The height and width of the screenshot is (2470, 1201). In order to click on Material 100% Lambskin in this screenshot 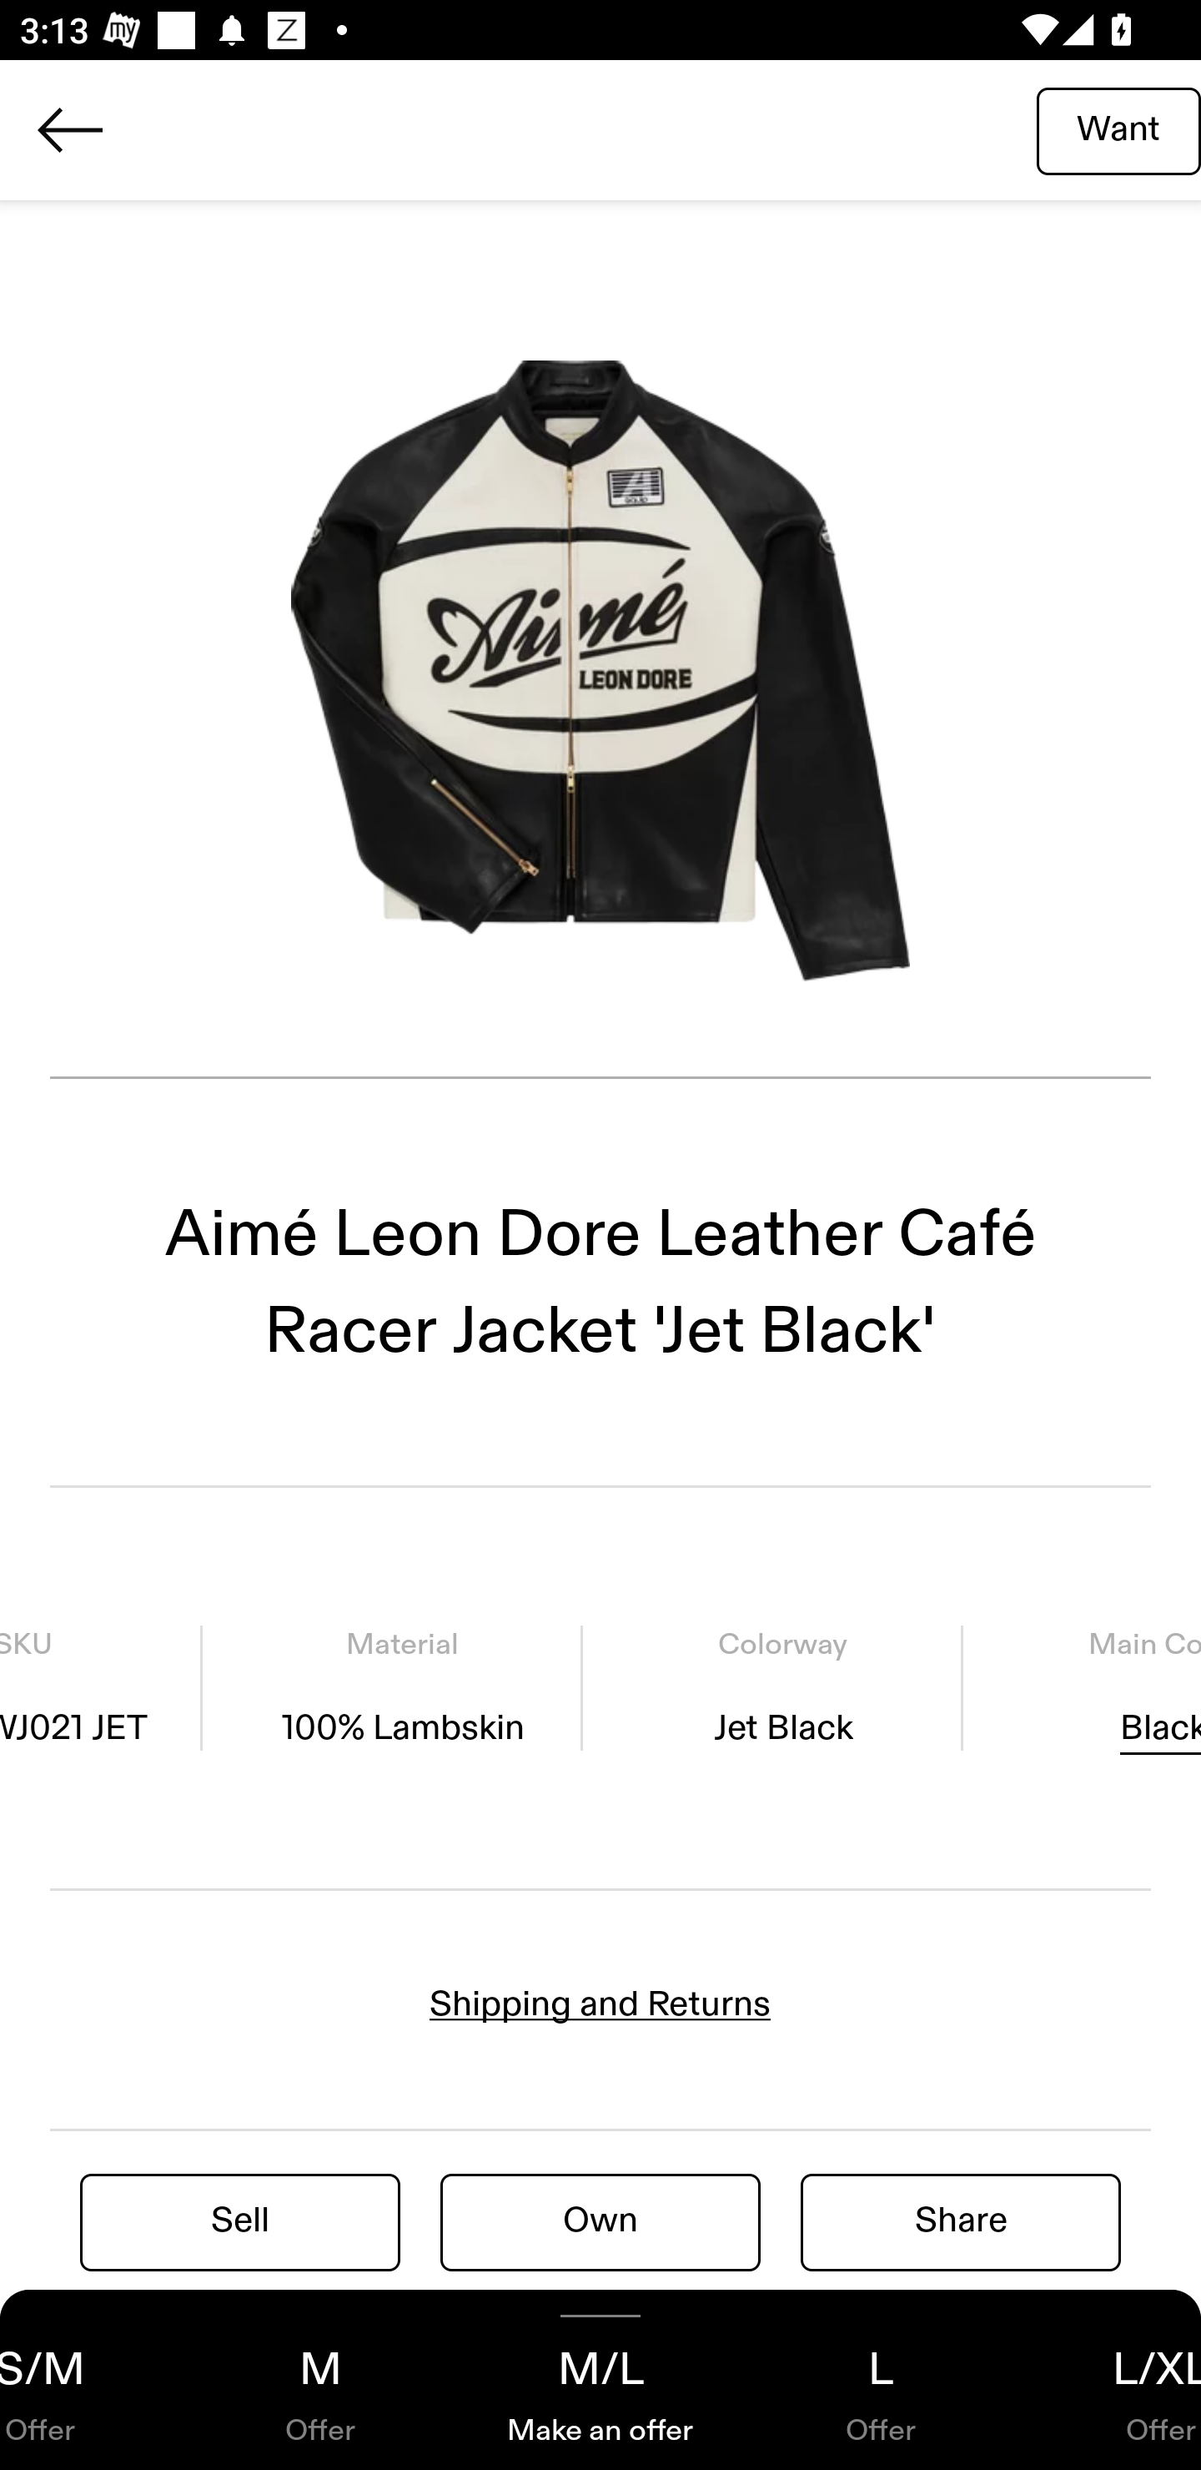, I will do `click(402, 1686)`.